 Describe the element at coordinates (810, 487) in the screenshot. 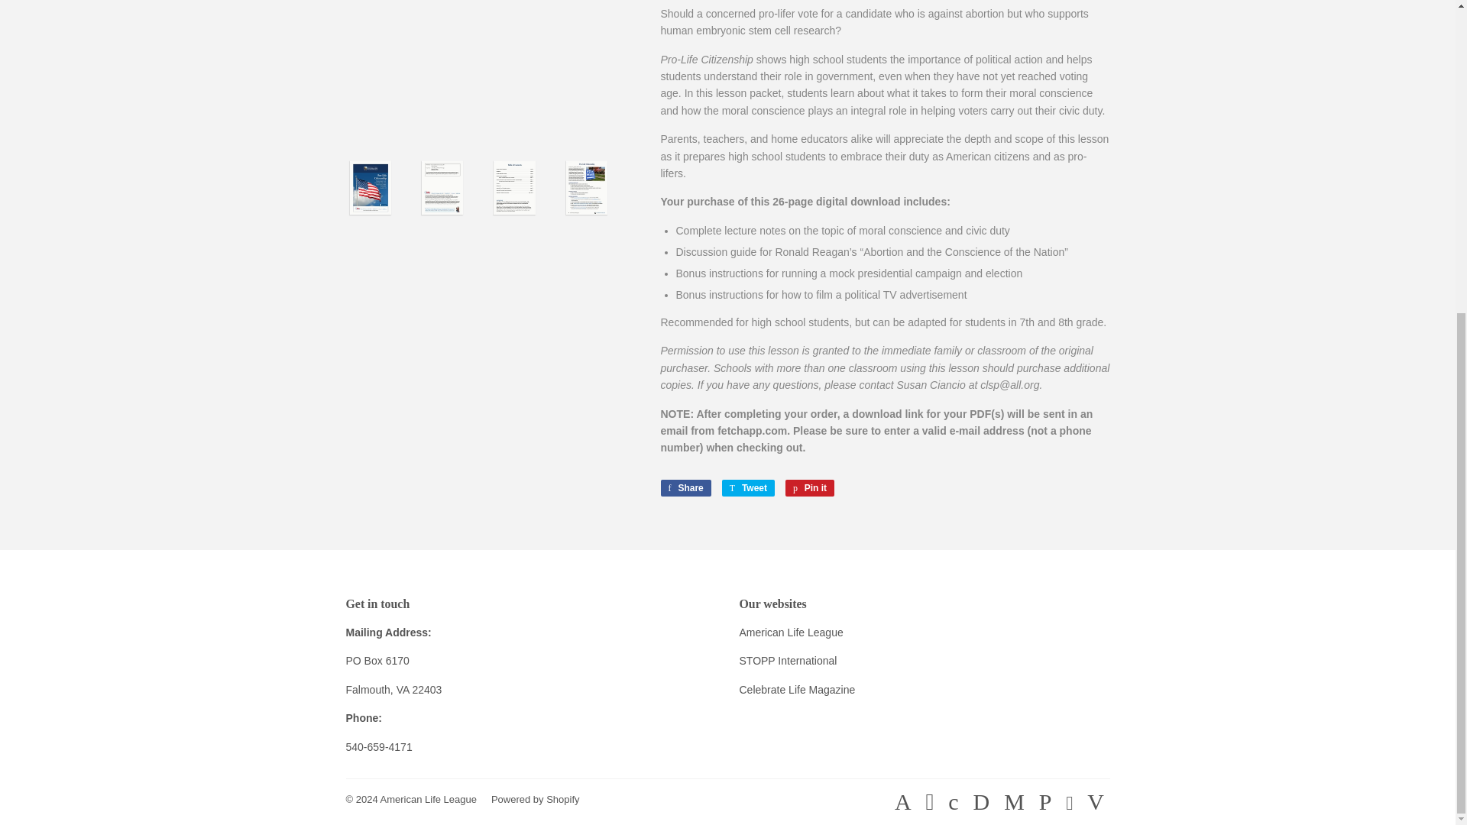

I see `Pin on Pinterest` at that location.